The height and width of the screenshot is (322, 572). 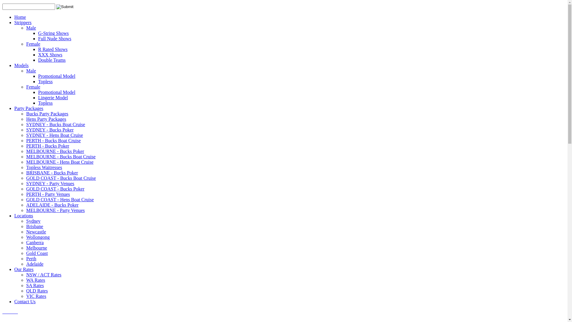 What do you see at coordinates (55, 210) in the screenshot?
I see `MELBOURNE - Party Venues` at bounding box center [55, 210].